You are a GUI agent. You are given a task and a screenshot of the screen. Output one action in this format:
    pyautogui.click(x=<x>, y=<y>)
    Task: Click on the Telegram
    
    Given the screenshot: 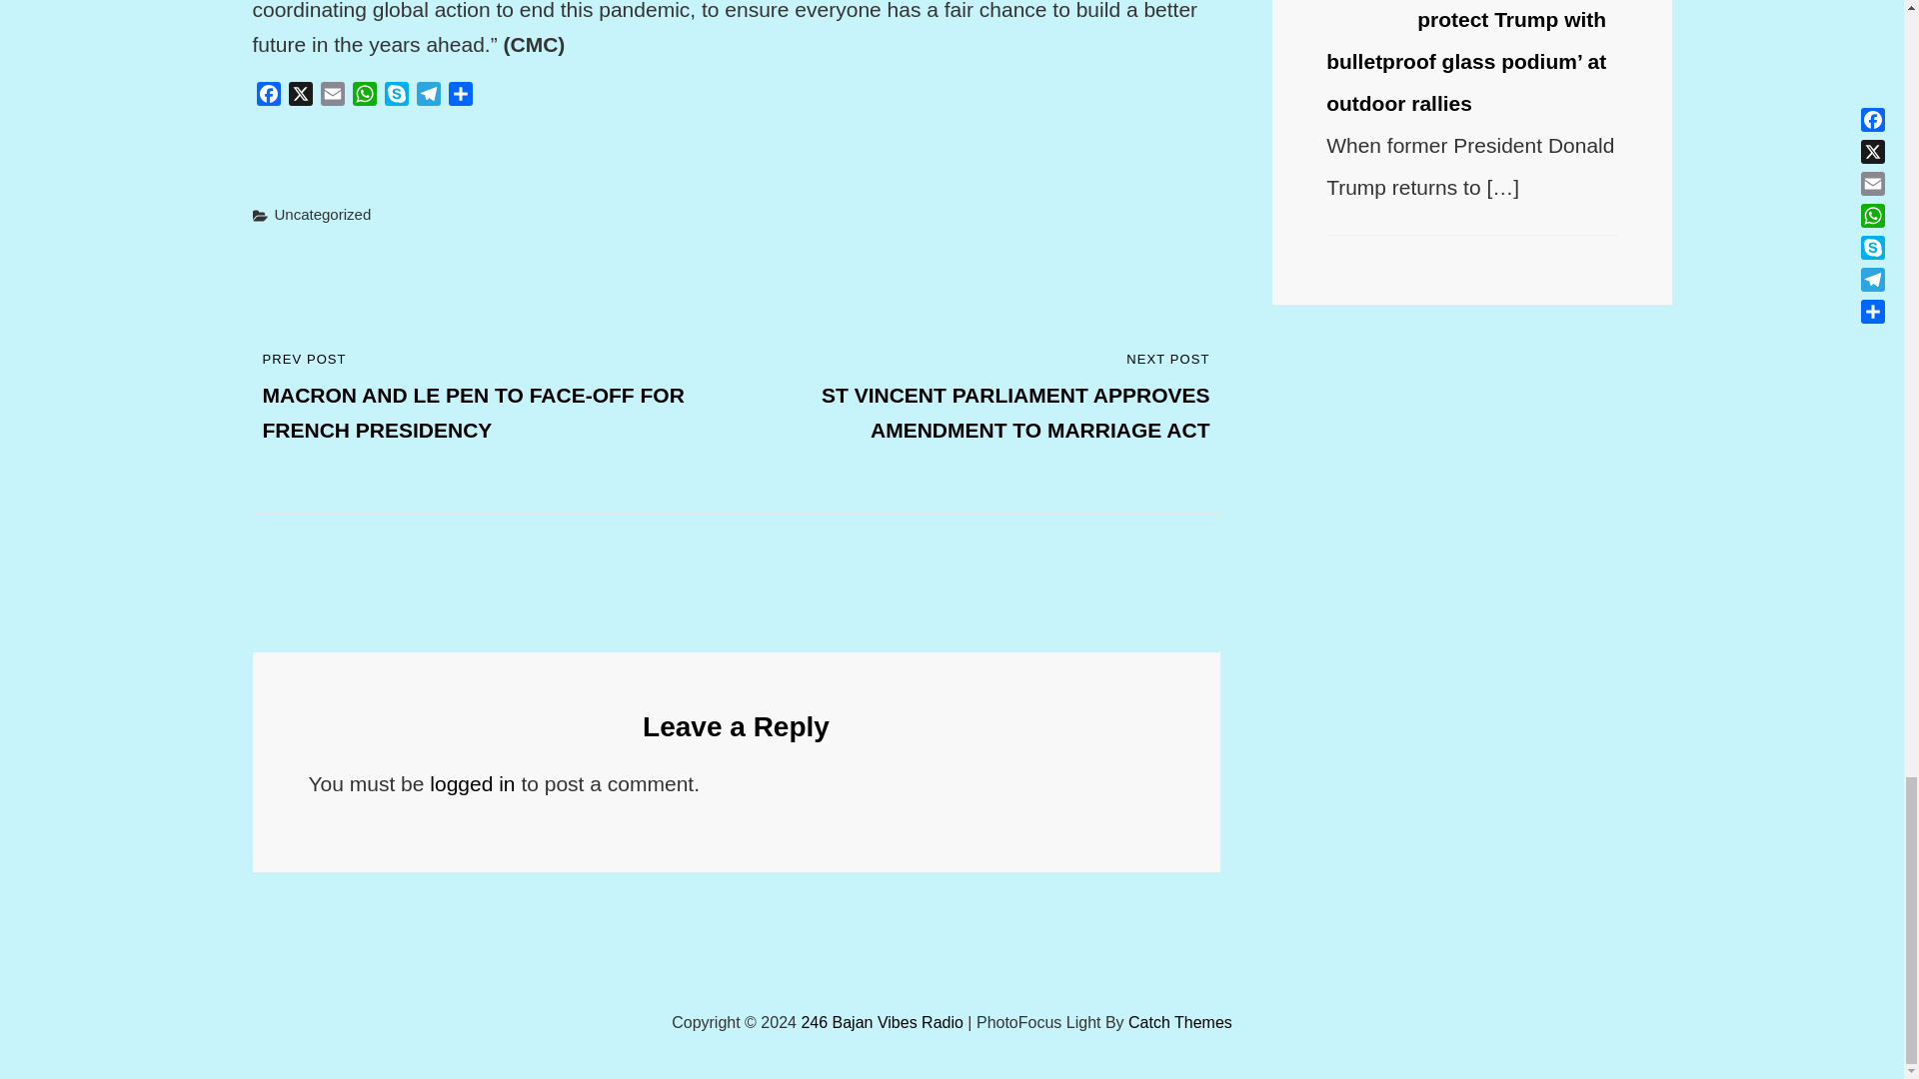 What is the action you would take?
    pyautogui.click(x=428, y=98)
    